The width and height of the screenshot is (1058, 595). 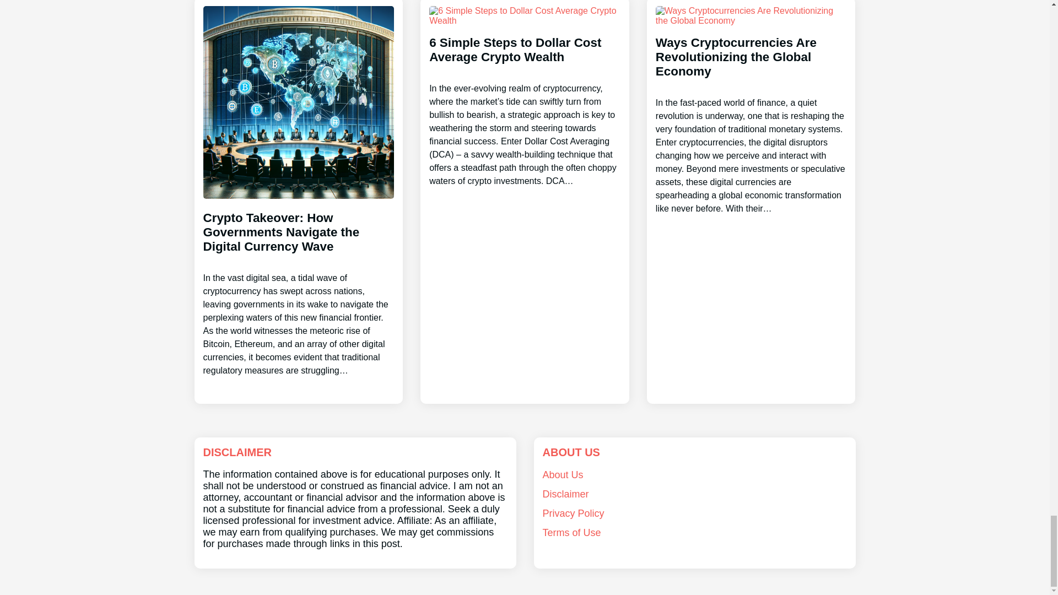 What do you see at coordinates (525, 102) in the screenshot?
I see `6 Simple Steps to Dollar Cost Average Crypto Wealth` at bounding box center [525, 102].